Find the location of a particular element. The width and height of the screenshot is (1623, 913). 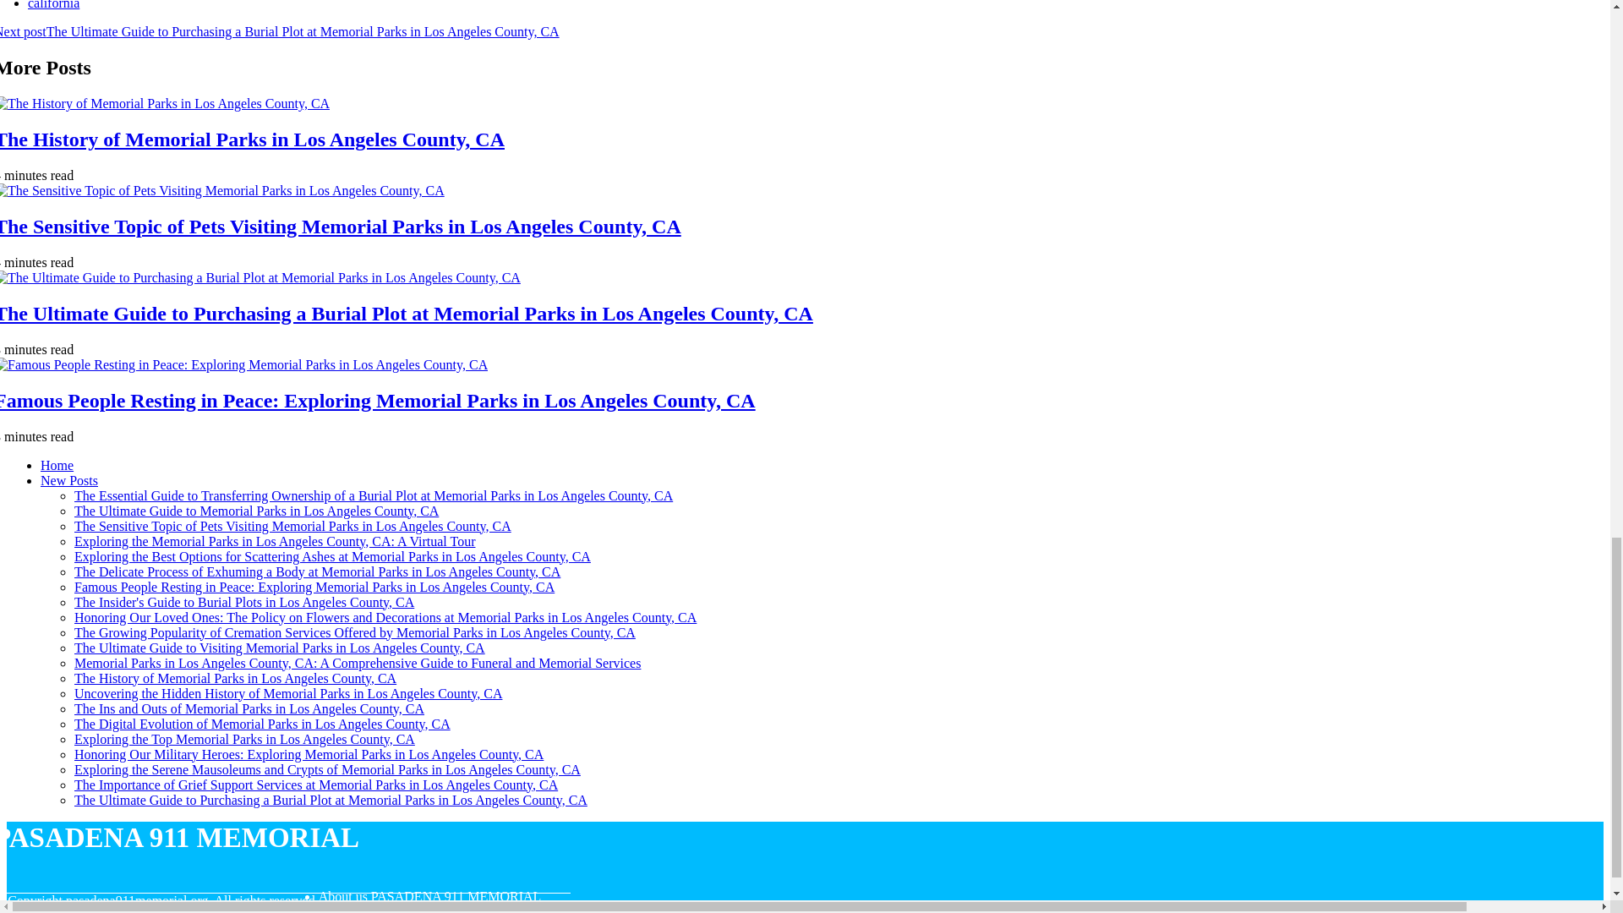

The History of Memorial Parks in Los Angeles County, CA is located at coordinates (235, 677).